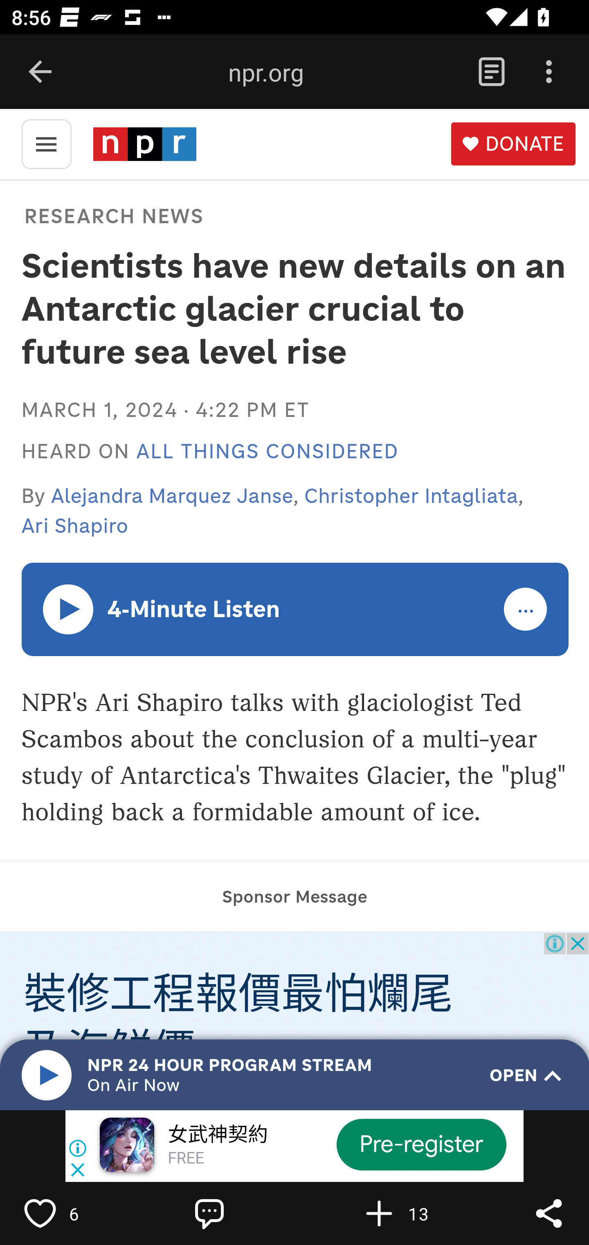 The width and height of the screenshot is (589, 1245). Describe the element at coordinates (268, 452) in the screenshot. I see `ALL THINGS CONSIDERED` at that location.